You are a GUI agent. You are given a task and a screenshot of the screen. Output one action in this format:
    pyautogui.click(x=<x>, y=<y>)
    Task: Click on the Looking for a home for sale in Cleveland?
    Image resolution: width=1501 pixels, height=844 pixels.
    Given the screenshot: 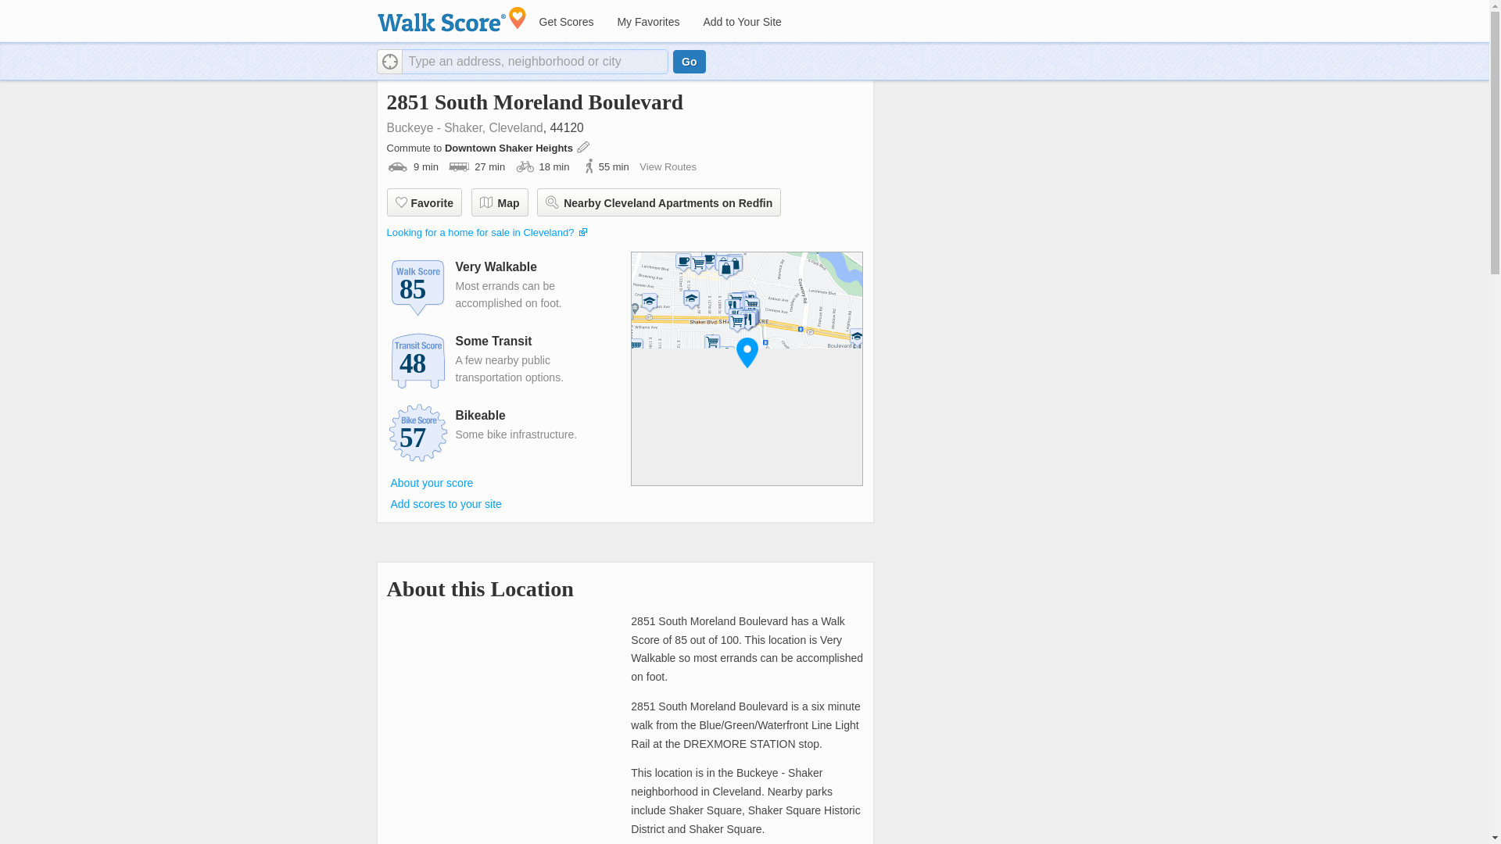 What is the action you would take?
    pyautogui.click(x=479, y=232)
    